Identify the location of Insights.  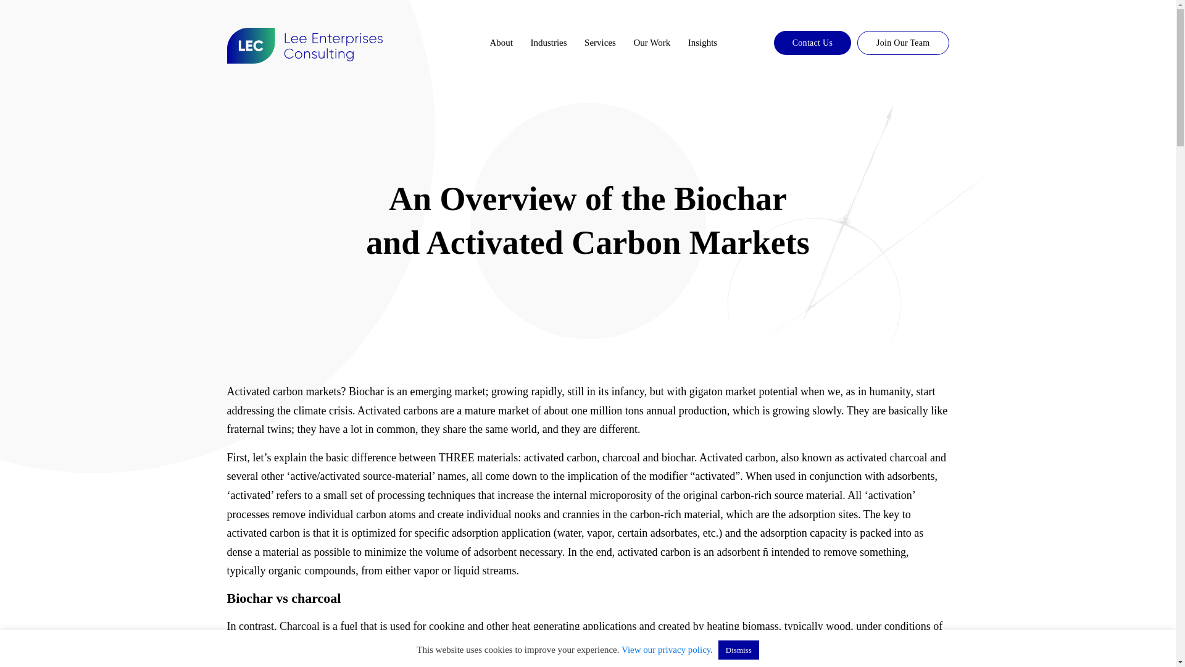
(703, 42).